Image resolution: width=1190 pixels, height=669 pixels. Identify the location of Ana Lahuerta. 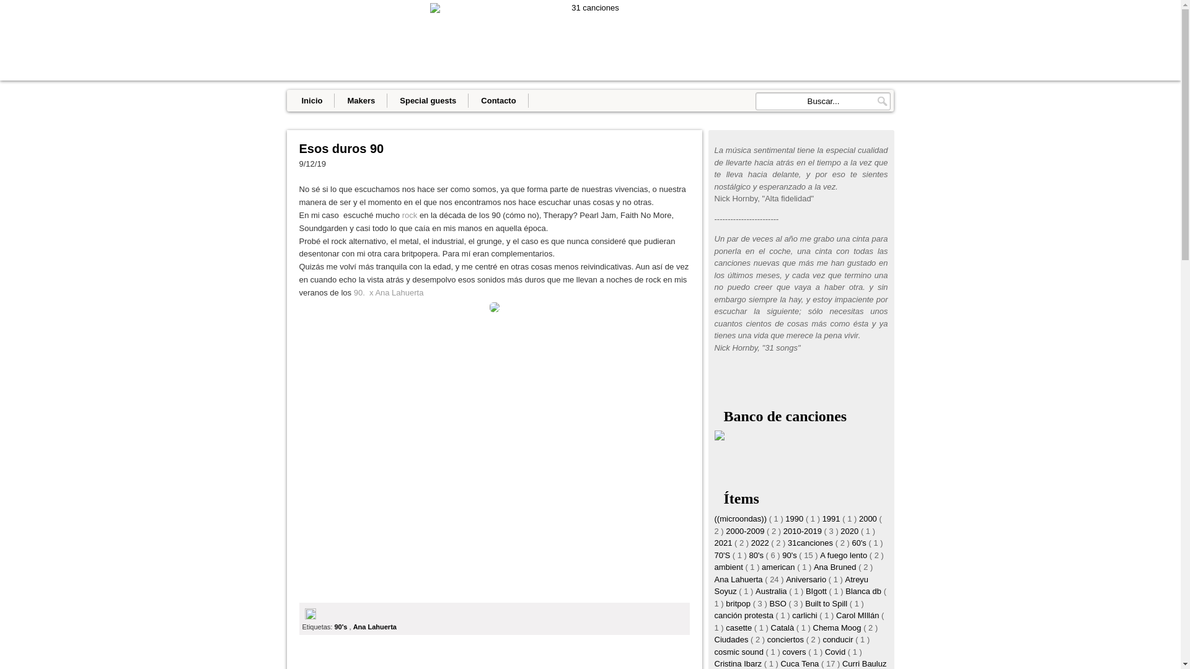
(739, 580).